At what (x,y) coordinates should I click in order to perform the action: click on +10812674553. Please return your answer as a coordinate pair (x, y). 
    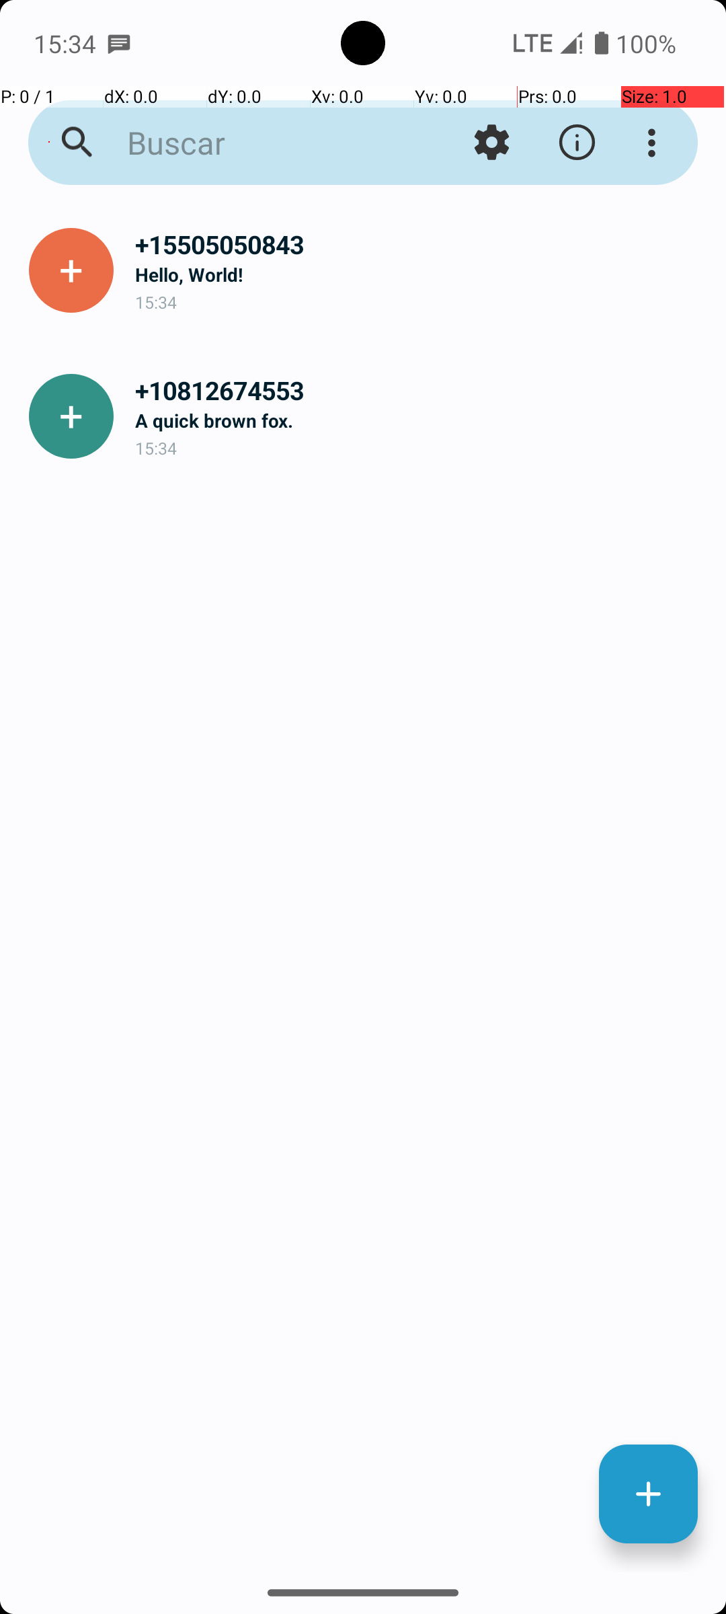
    Looking at the image, I should click on (419, 390).